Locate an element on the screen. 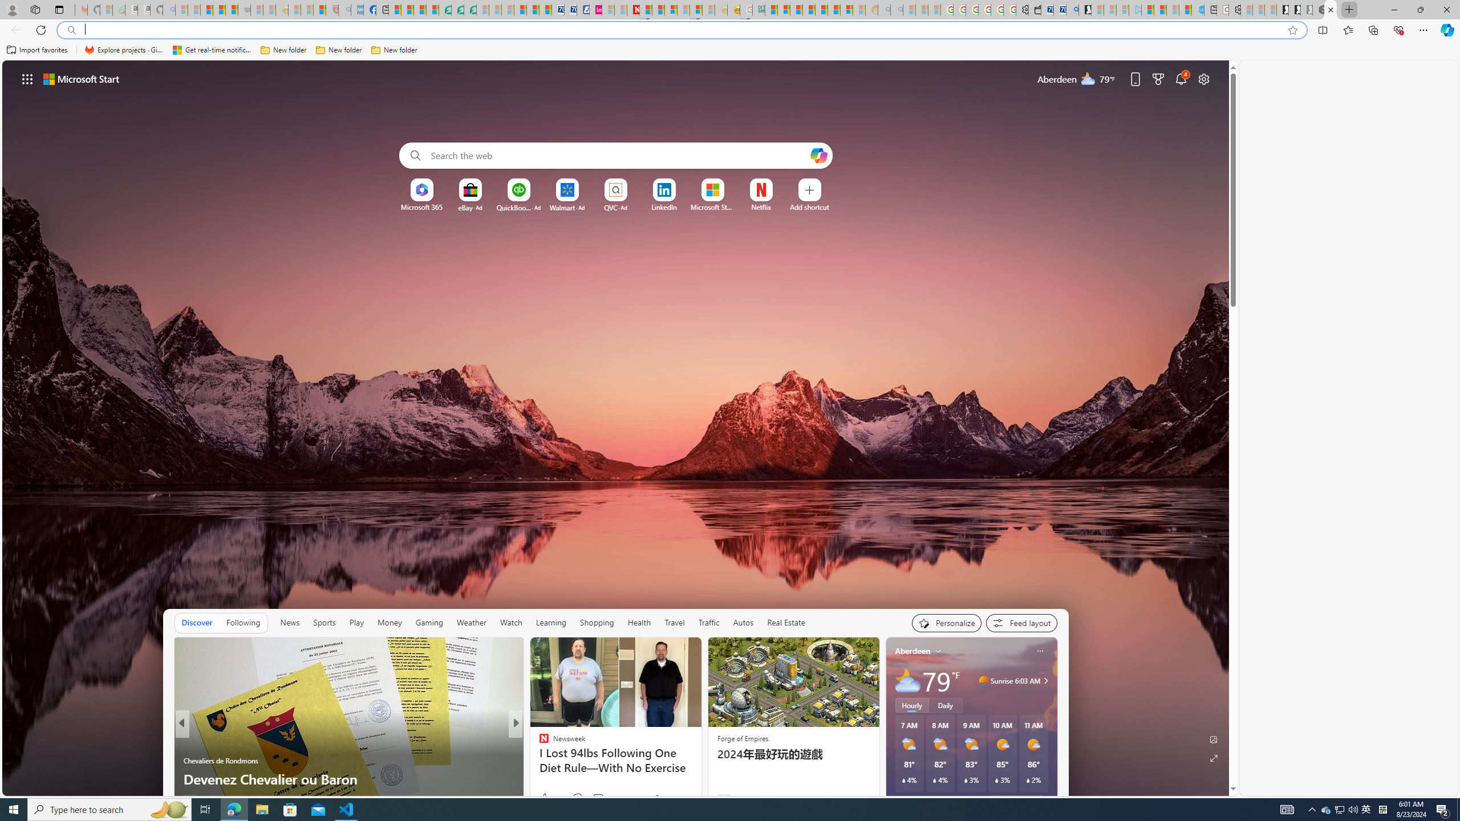 The image size is (1460, 821). Following is located at coordinates (243, 623).